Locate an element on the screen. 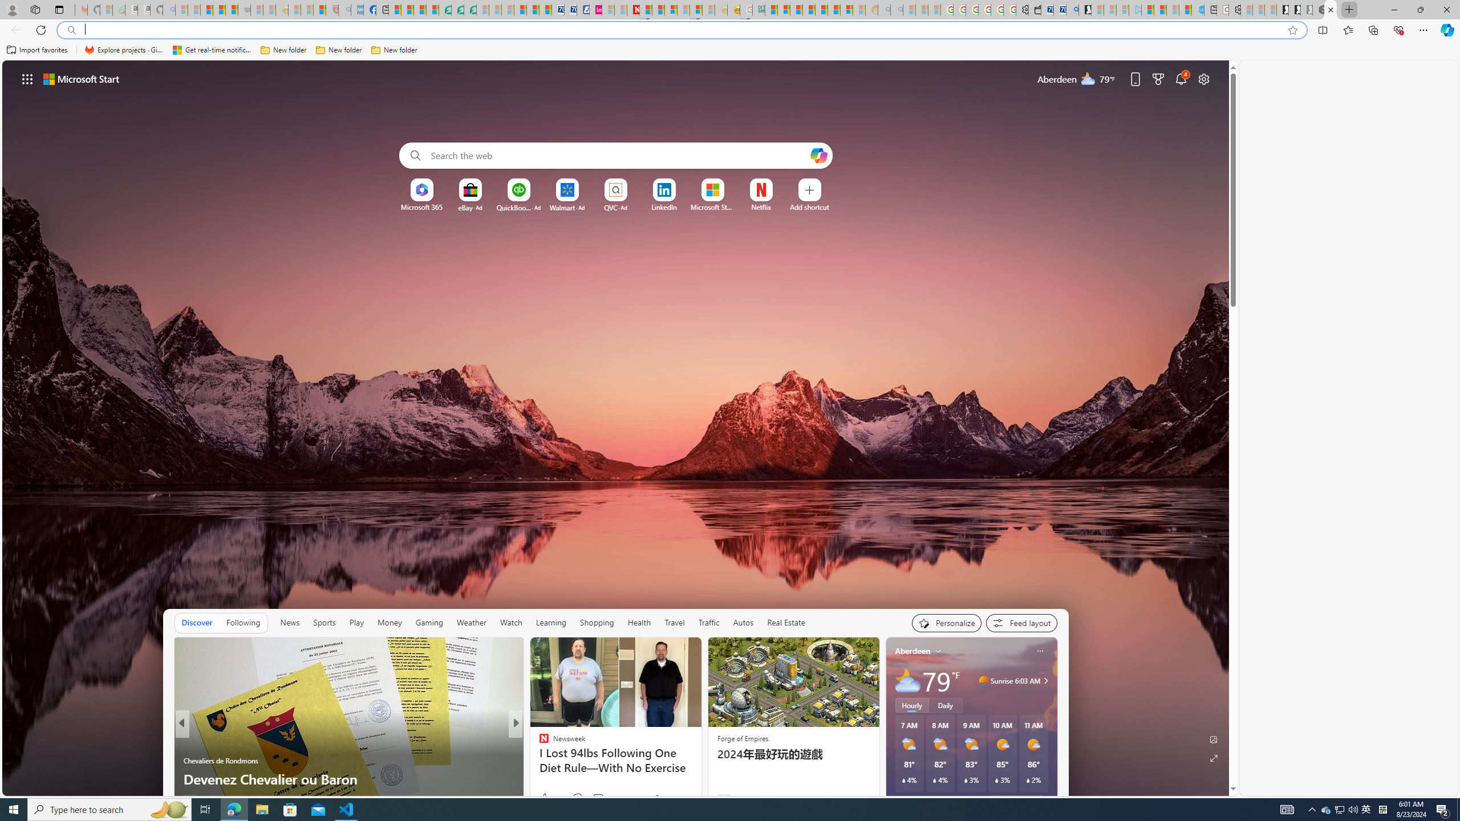 The image size is (1460, 821). Following is located at coordinates (243, 623).